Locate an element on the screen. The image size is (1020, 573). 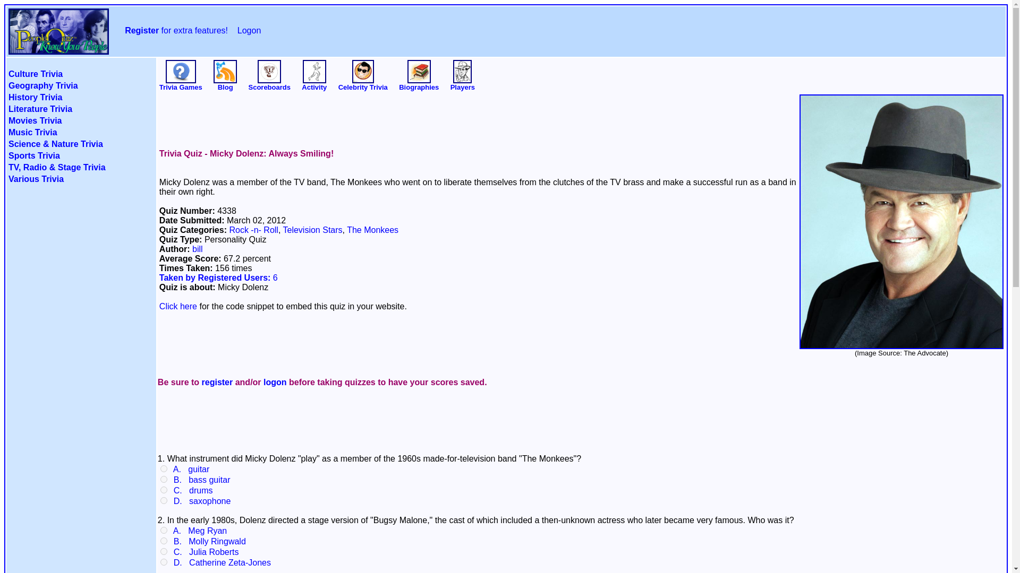
Geography Trivia is located at coordinates (43, 85).